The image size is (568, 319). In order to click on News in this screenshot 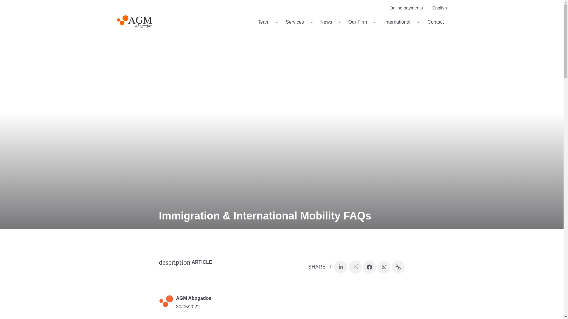, I will do `click(329, 22)`.